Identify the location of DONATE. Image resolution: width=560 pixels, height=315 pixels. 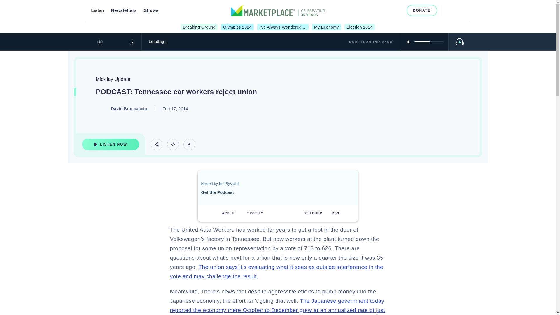
(422, 10).